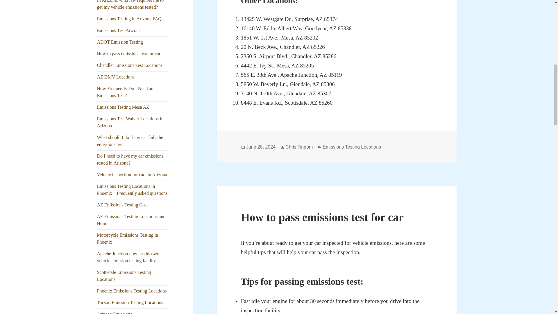 This screenshot has width=558, height=314. I want to click on How Frequently Do I Need an Emissions Test?, so click(125, 92).